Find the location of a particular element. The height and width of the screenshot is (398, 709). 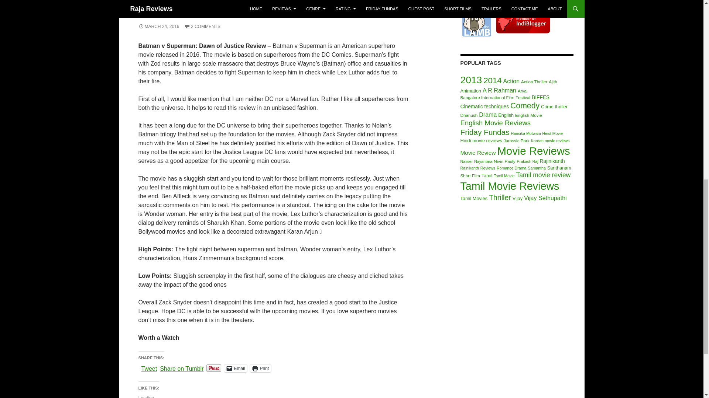

Click to email a link to a friend is located at coordinates (235, 368).